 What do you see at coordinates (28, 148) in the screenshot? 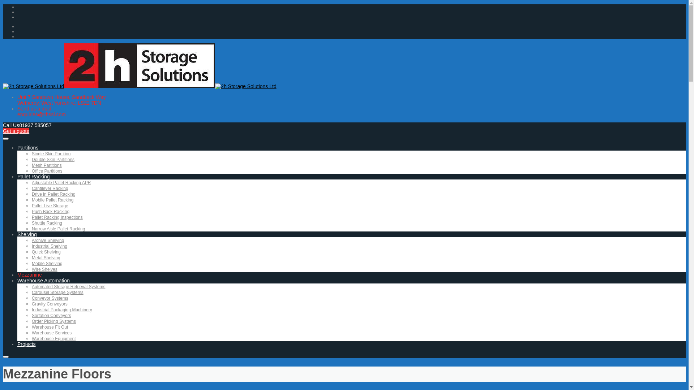
I see `Partitions` at bounding box center [28, 148].